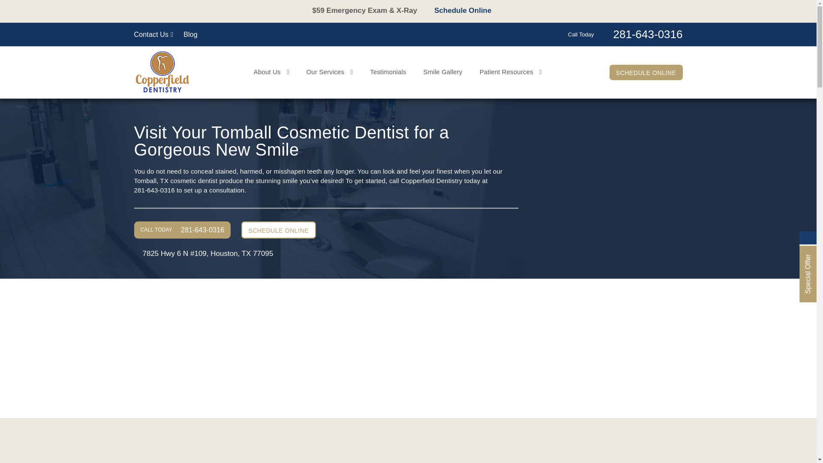  Describe the element at coordinates (467, 19) in the screenshot. I see `Schedule Online` at that location.